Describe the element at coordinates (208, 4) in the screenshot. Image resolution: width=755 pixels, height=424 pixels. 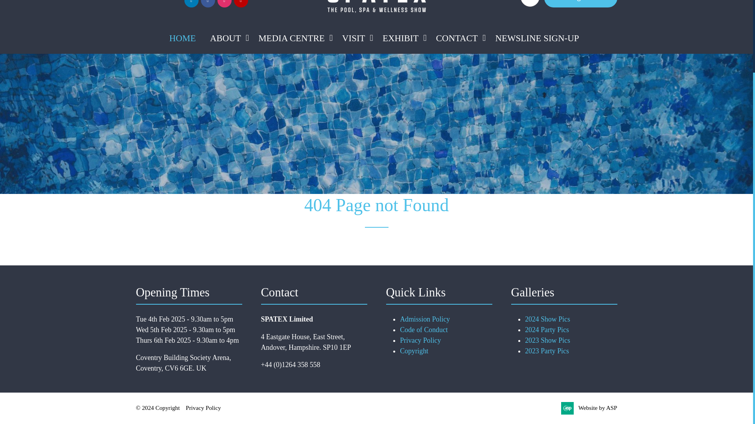
I see `Facebook` at that location.